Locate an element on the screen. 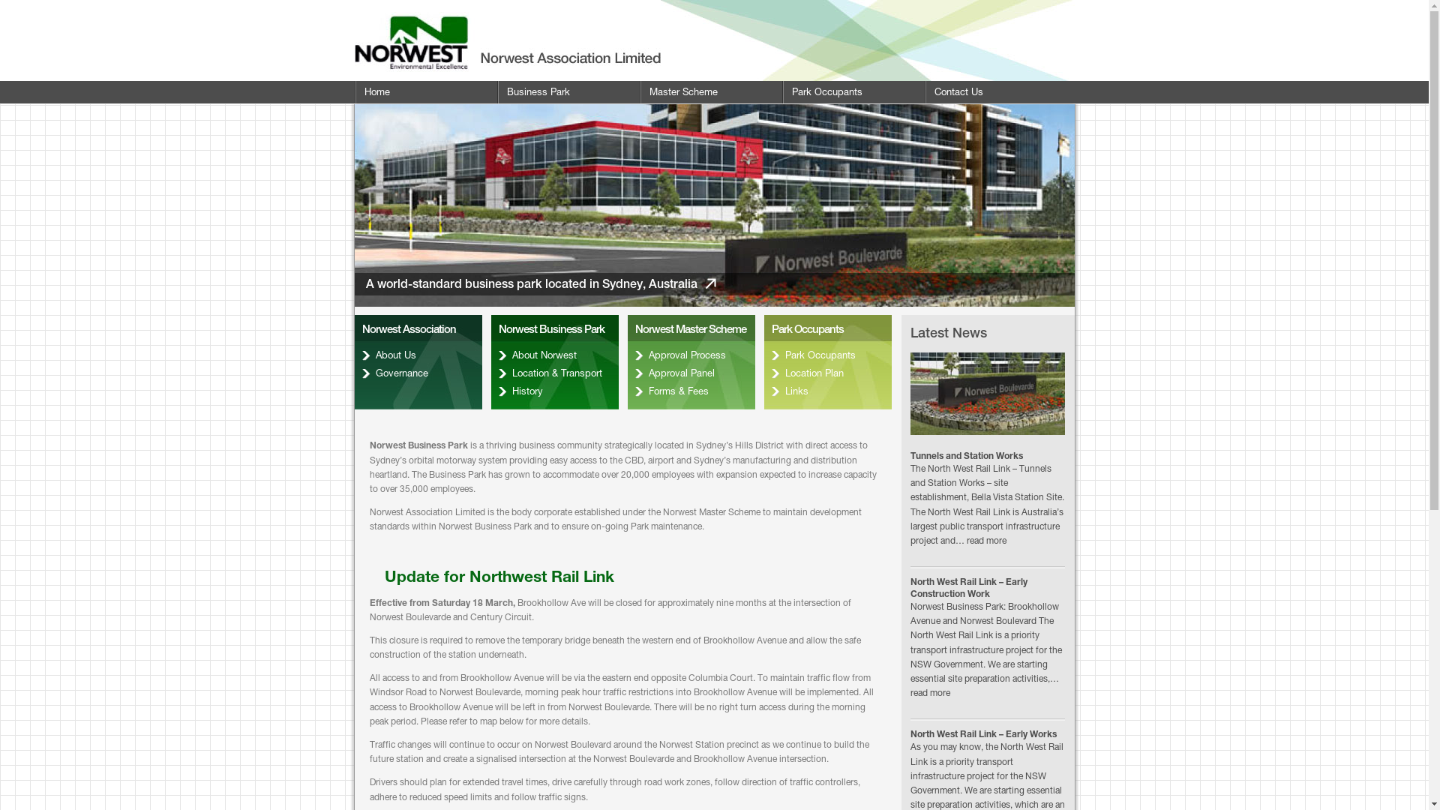 Image resolution: width=1440 pixels, height=810 pixels. Contact Us is located at coordinates (995, 92).